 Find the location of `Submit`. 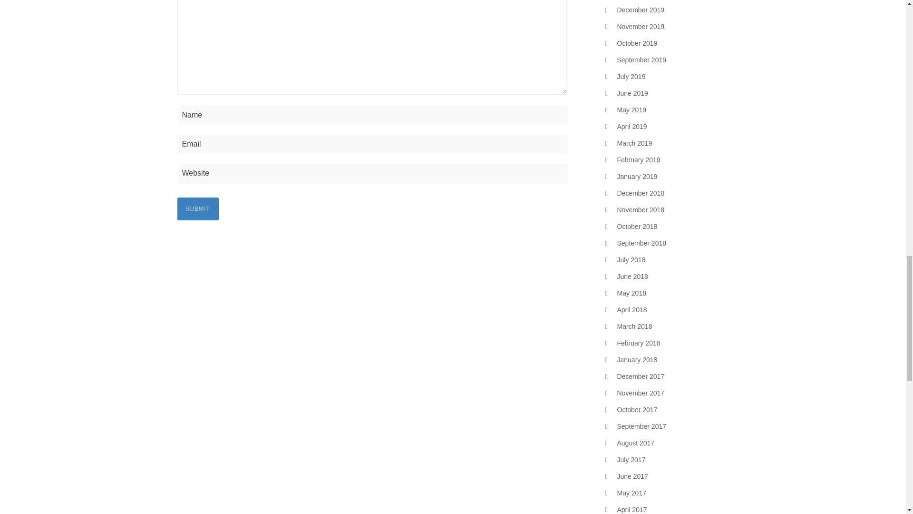

Submit is located at coordinates (197, 208).